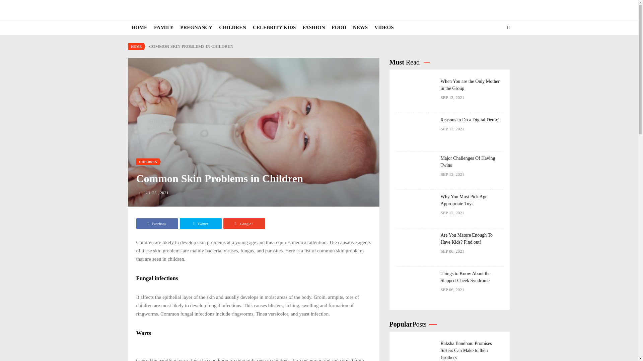 This screenshot has width=643, height=361. What do you see at coordinates (157, 223) in the screenshot?
I see `Facebook` at bounding box center [157, 223].